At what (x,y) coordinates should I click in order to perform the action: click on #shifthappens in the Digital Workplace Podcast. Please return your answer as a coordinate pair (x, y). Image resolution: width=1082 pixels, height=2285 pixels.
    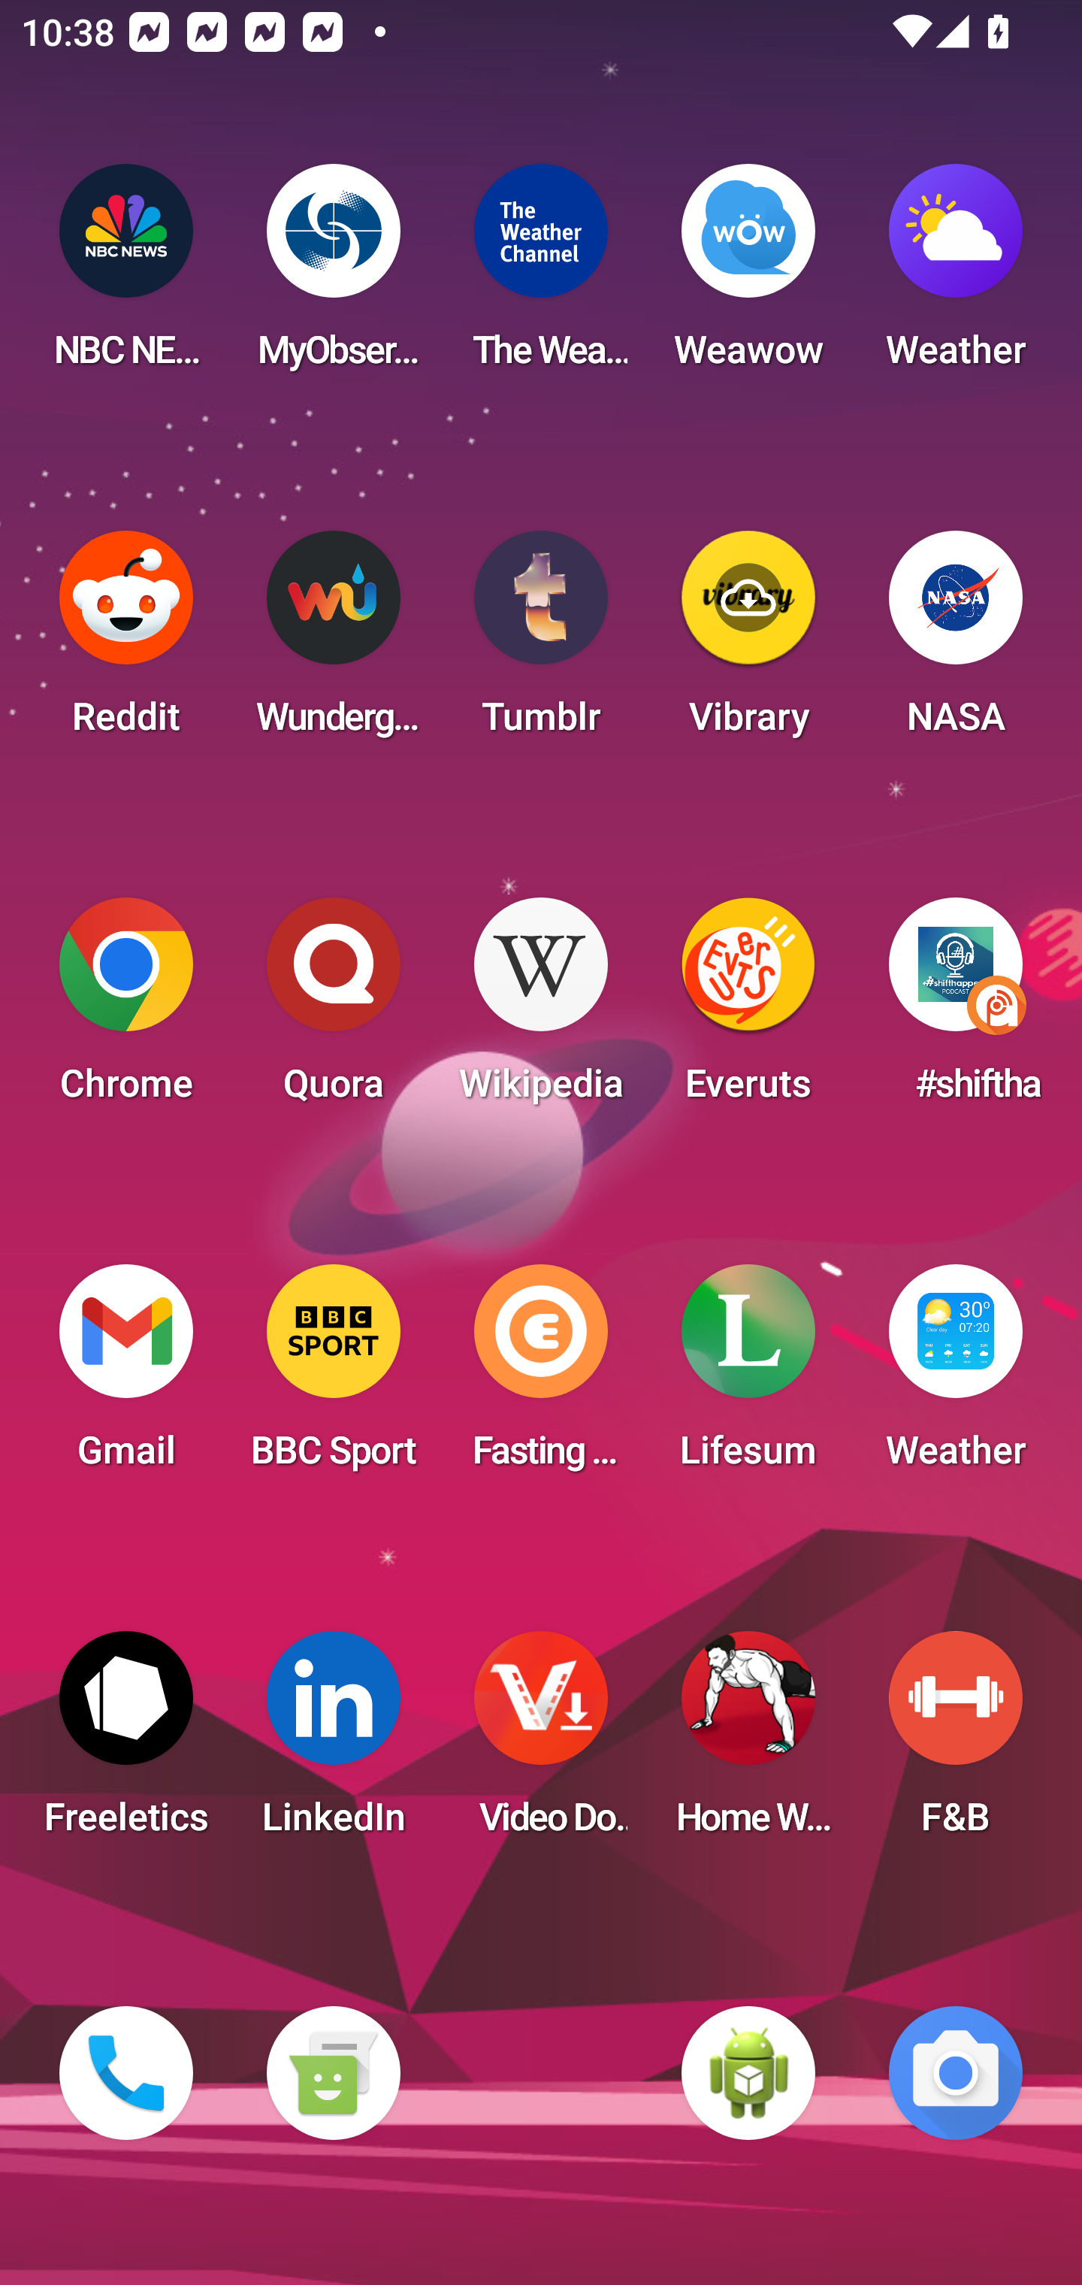
    Looking at the image, I should click on (956, 1009).